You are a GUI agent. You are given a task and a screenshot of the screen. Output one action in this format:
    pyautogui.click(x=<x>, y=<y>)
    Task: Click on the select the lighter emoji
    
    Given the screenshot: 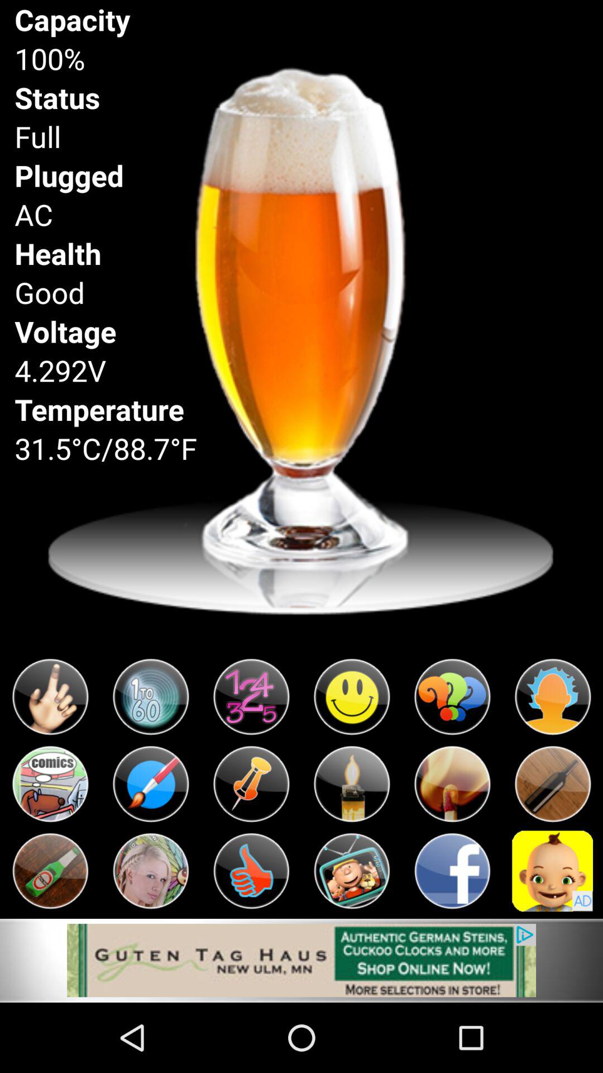 What is the action you would take?
    pyautogui.click(x=352, y=784)
    